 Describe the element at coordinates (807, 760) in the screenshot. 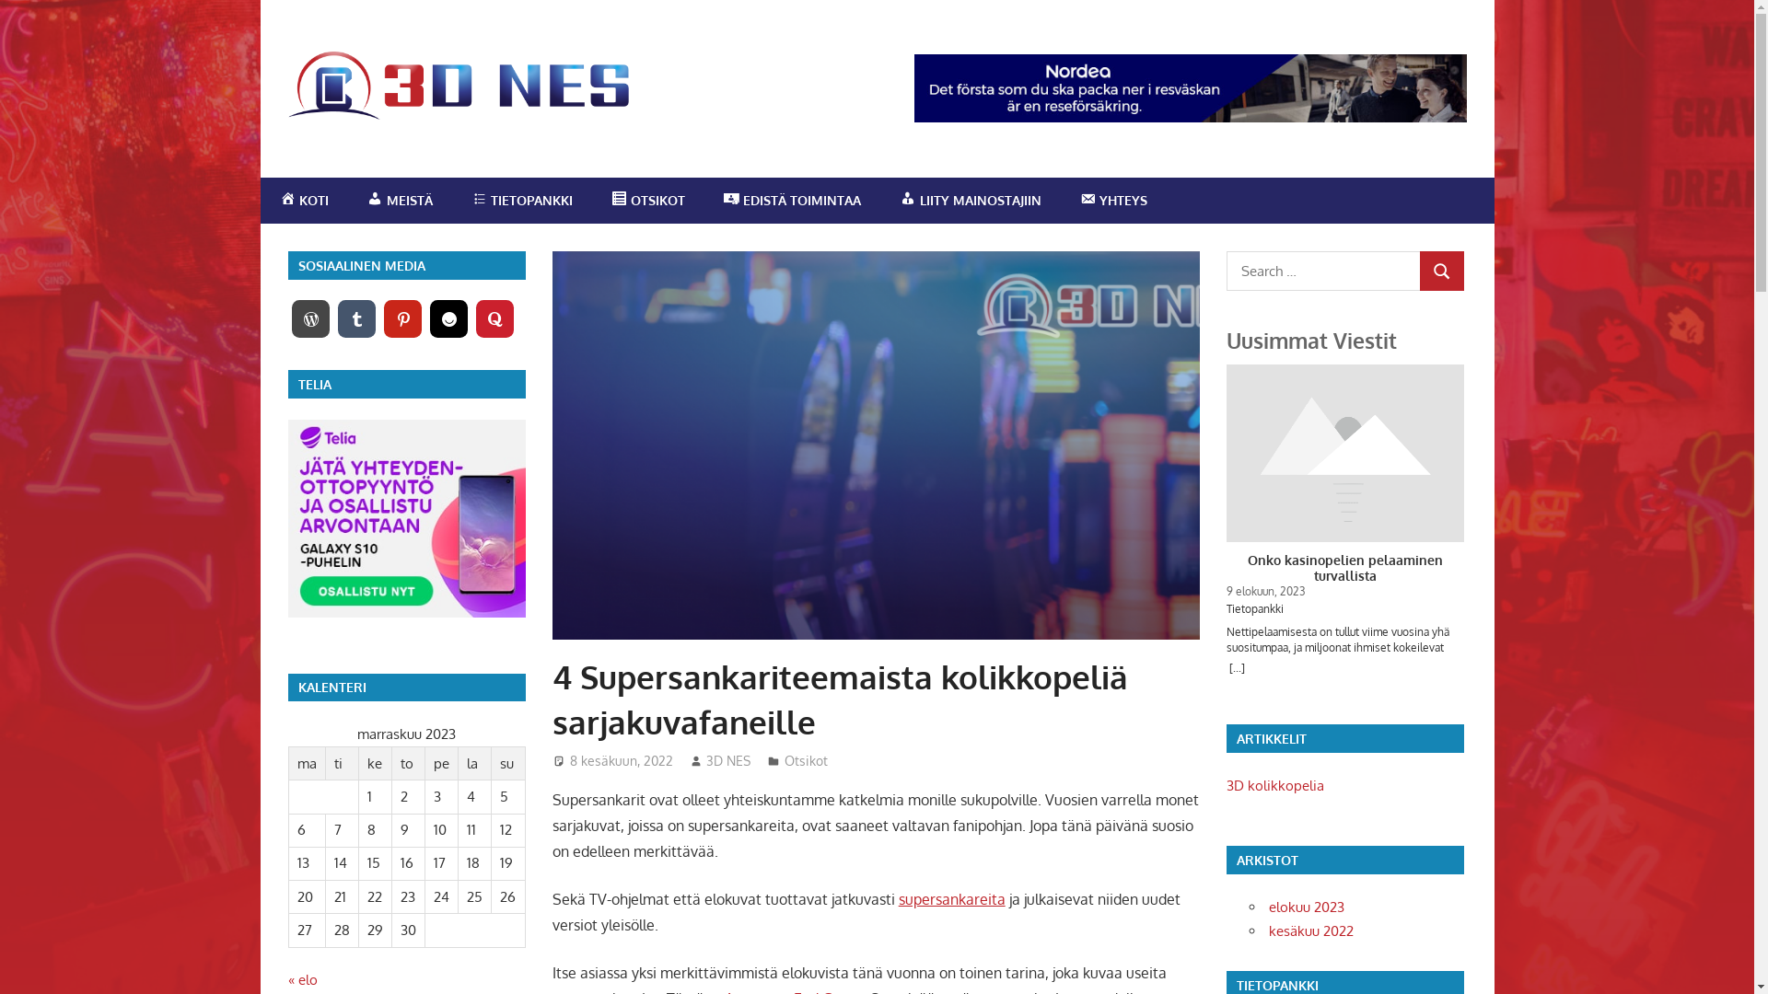

I see `Otsikot` at that location.